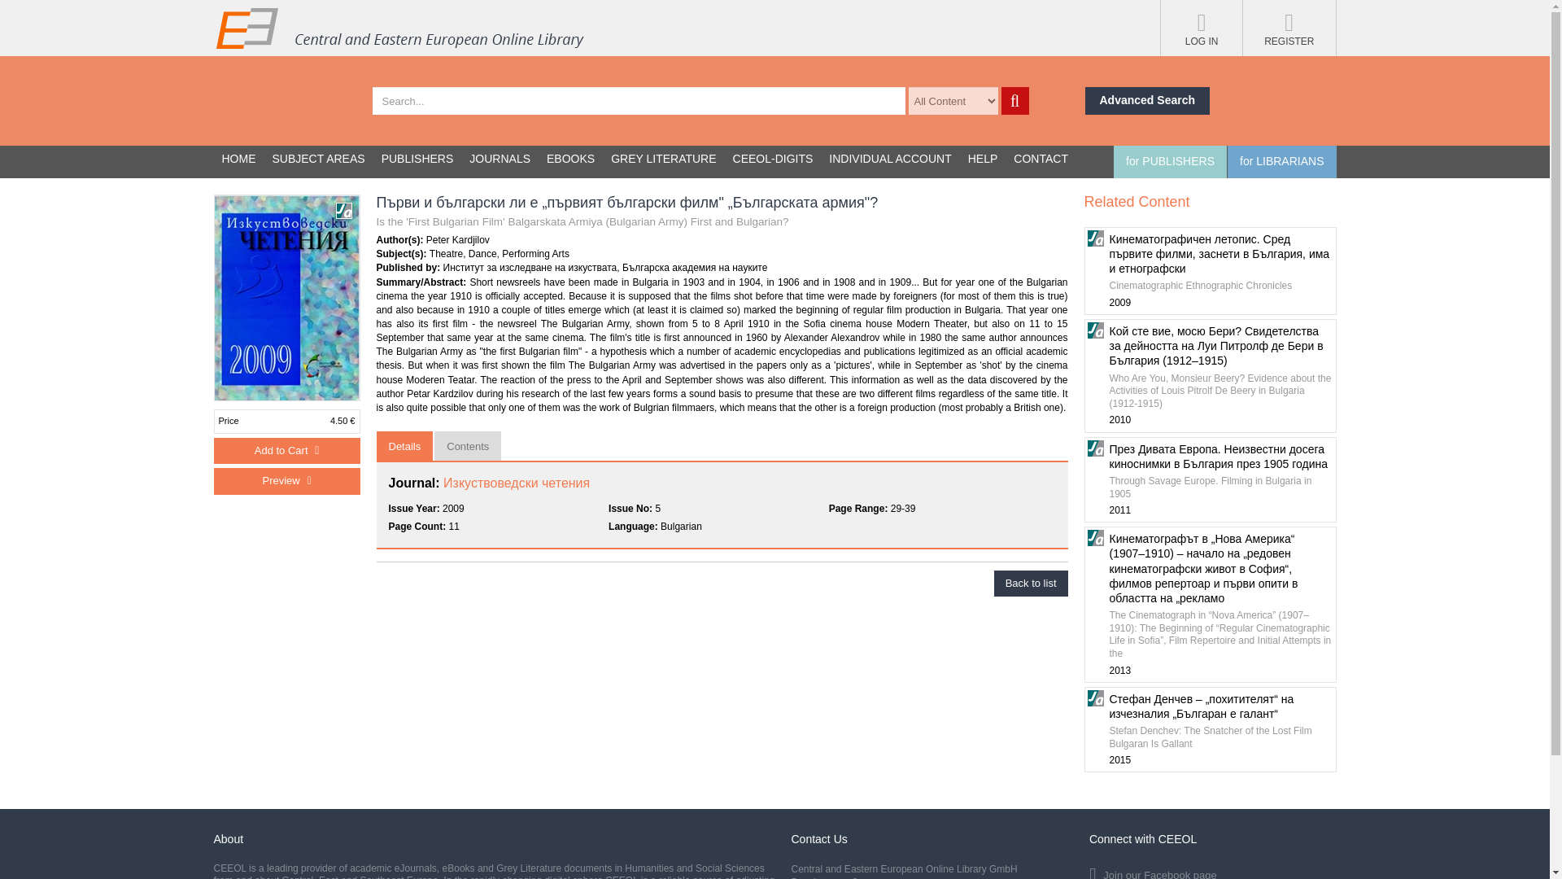 The height and width of the screenshot is (879, 1562). What do you see at coordinates (1095, 238) in the screenshot?
I see `Journal Article` at bounding box center [1095, 238].